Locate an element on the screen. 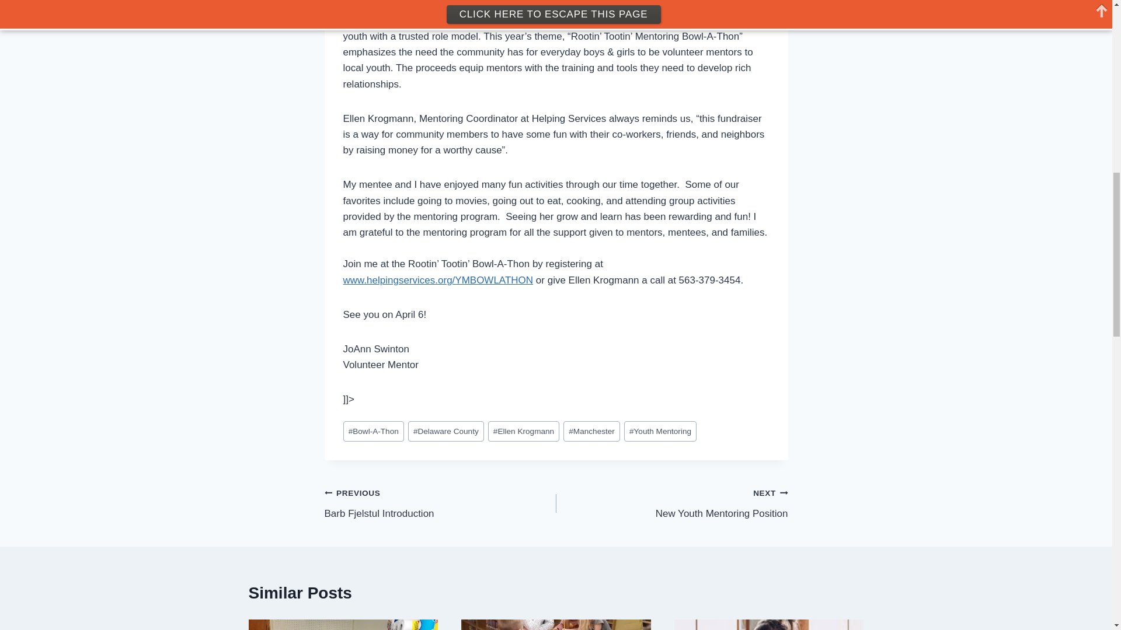 This screenshot has height=630, width=1121. Bowl-A-Thon is located at coordinates (373, 432).